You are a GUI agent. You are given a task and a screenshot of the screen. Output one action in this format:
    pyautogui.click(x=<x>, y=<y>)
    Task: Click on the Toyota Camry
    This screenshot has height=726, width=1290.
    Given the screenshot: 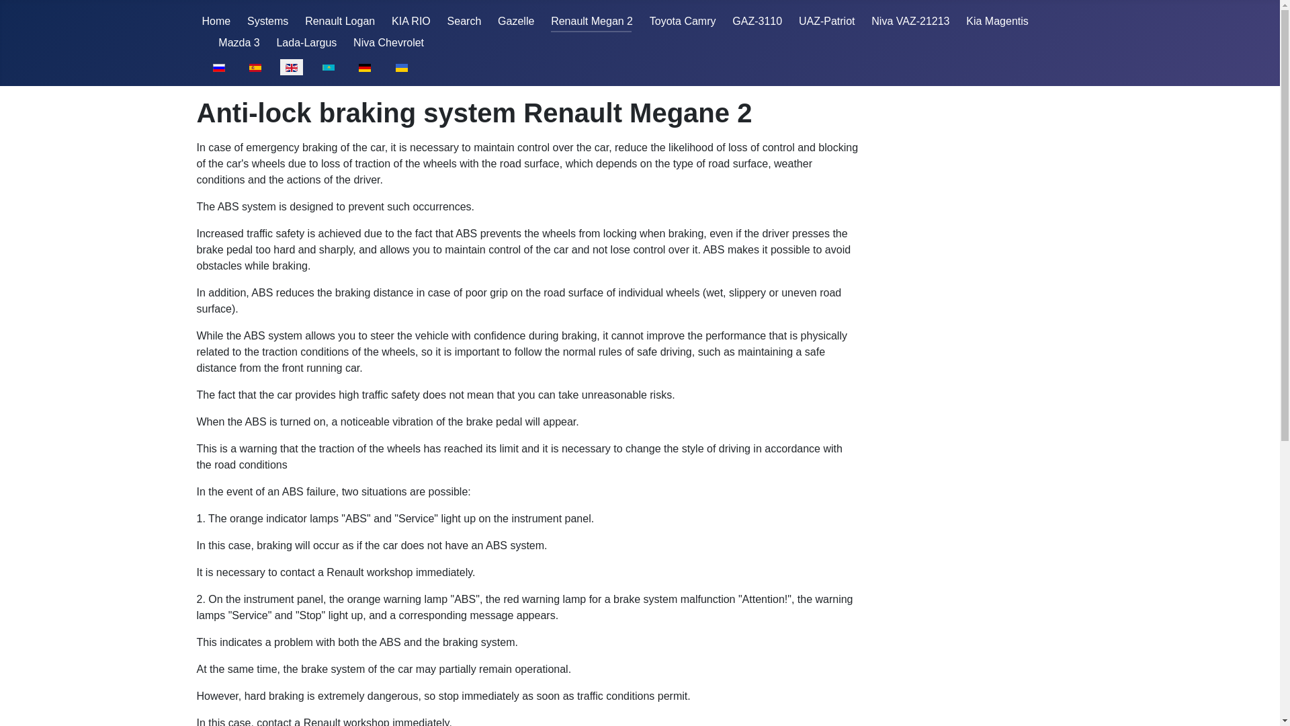 What is the action you would take?
    pyautogui.click(x=683, y=20)
    